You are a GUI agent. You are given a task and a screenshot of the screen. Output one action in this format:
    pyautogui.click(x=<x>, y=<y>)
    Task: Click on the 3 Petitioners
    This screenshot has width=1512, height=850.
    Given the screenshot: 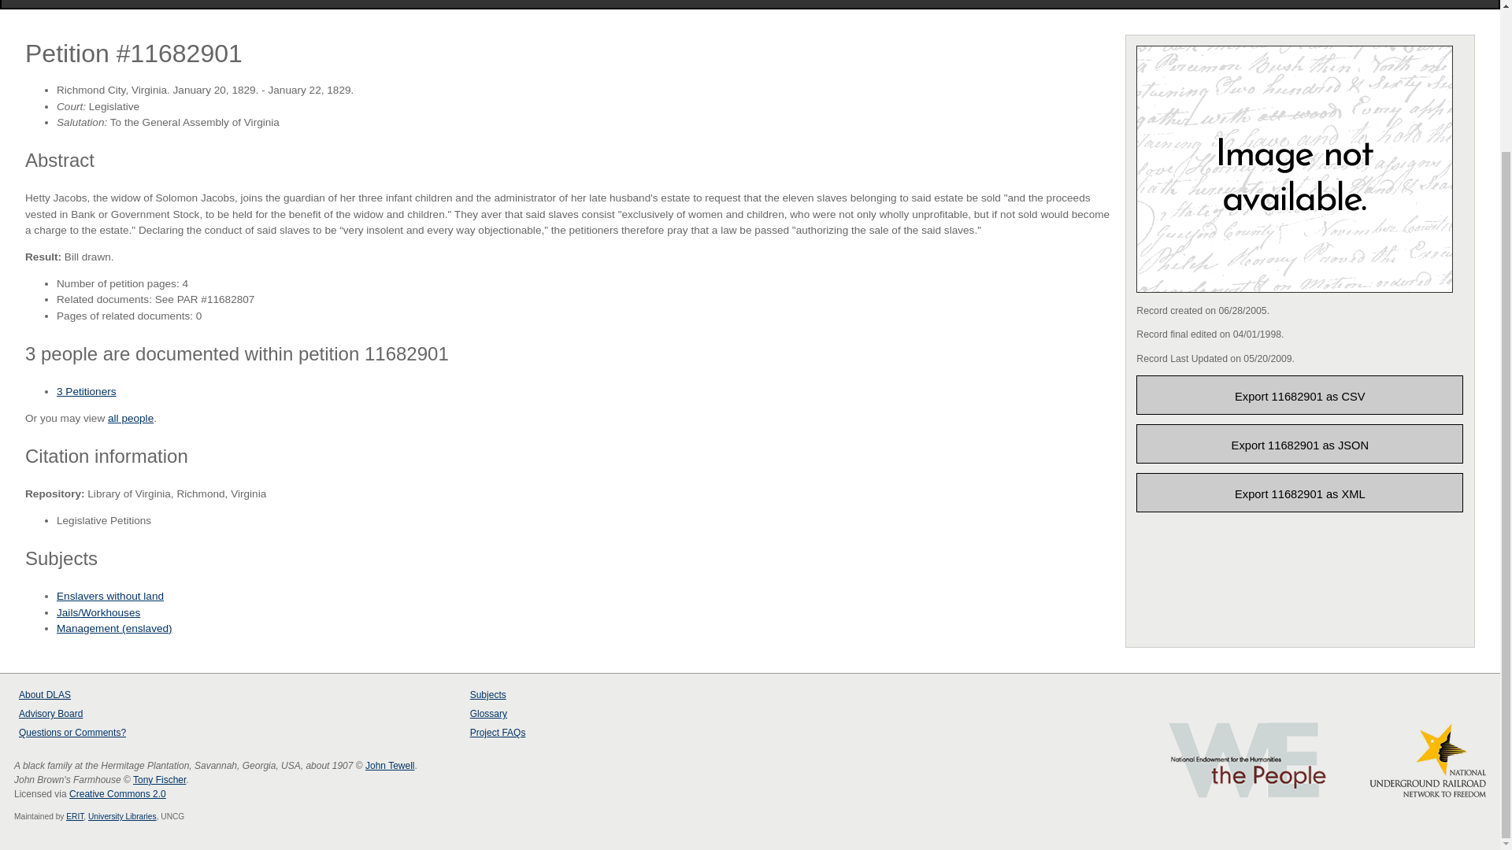 What is the action you would take?
    pyautogui.click(x=87, y=392)
    